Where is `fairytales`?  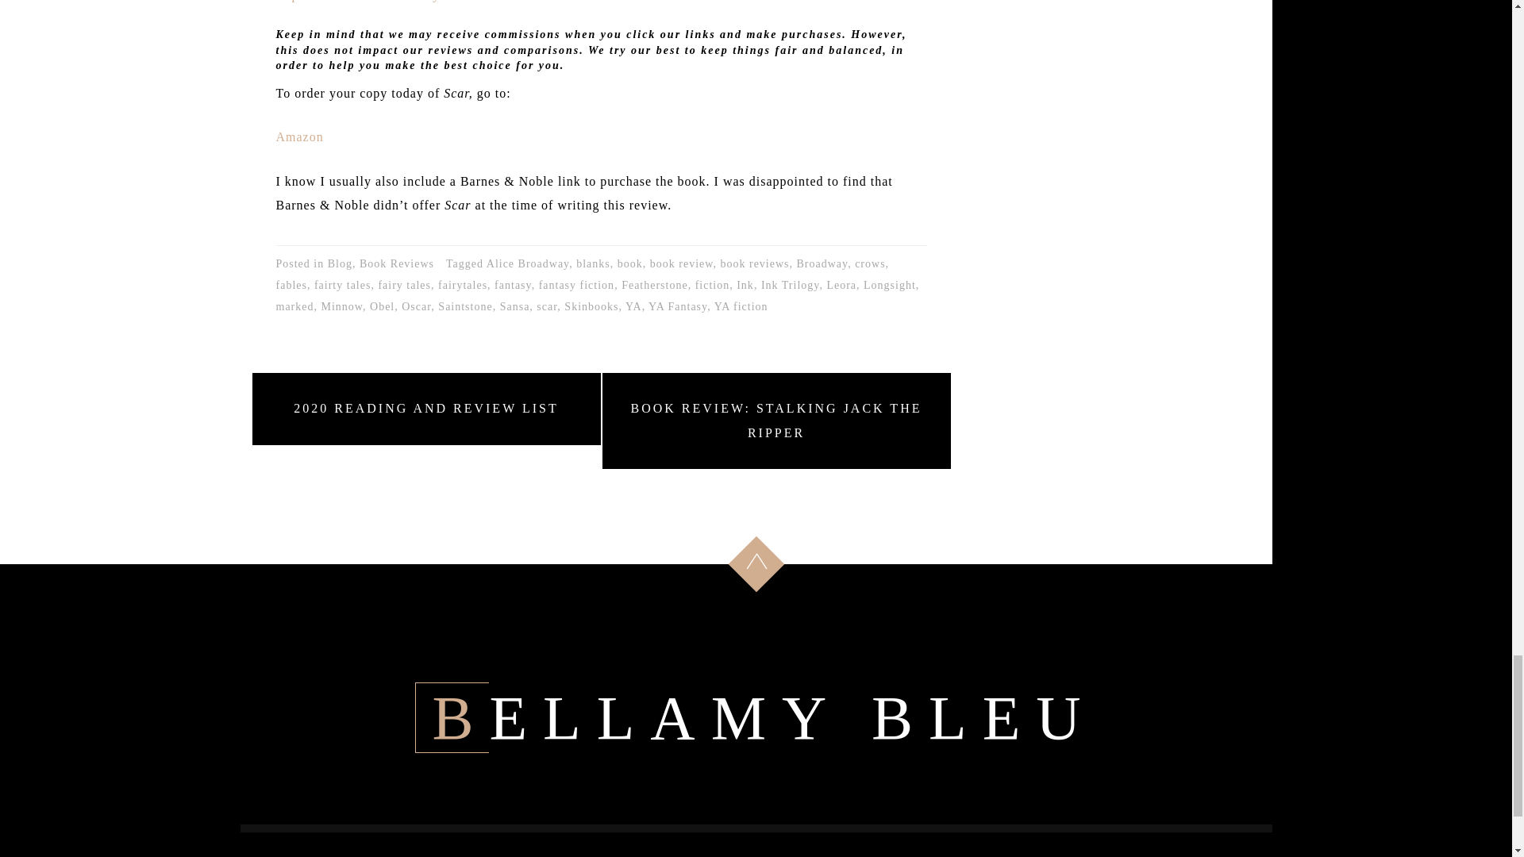
fairytales is located at coordinates (463, 284).